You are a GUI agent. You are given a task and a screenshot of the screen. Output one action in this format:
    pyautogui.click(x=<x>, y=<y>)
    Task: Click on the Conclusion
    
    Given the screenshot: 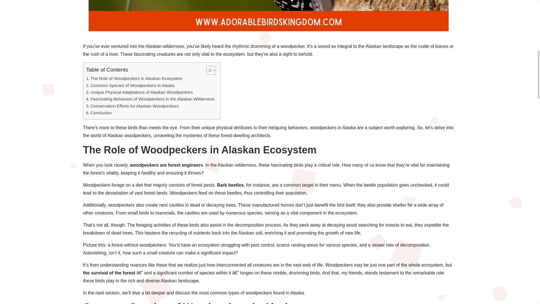 What is the action you would take?
    pyautogui.click(x=99, y=113)
    